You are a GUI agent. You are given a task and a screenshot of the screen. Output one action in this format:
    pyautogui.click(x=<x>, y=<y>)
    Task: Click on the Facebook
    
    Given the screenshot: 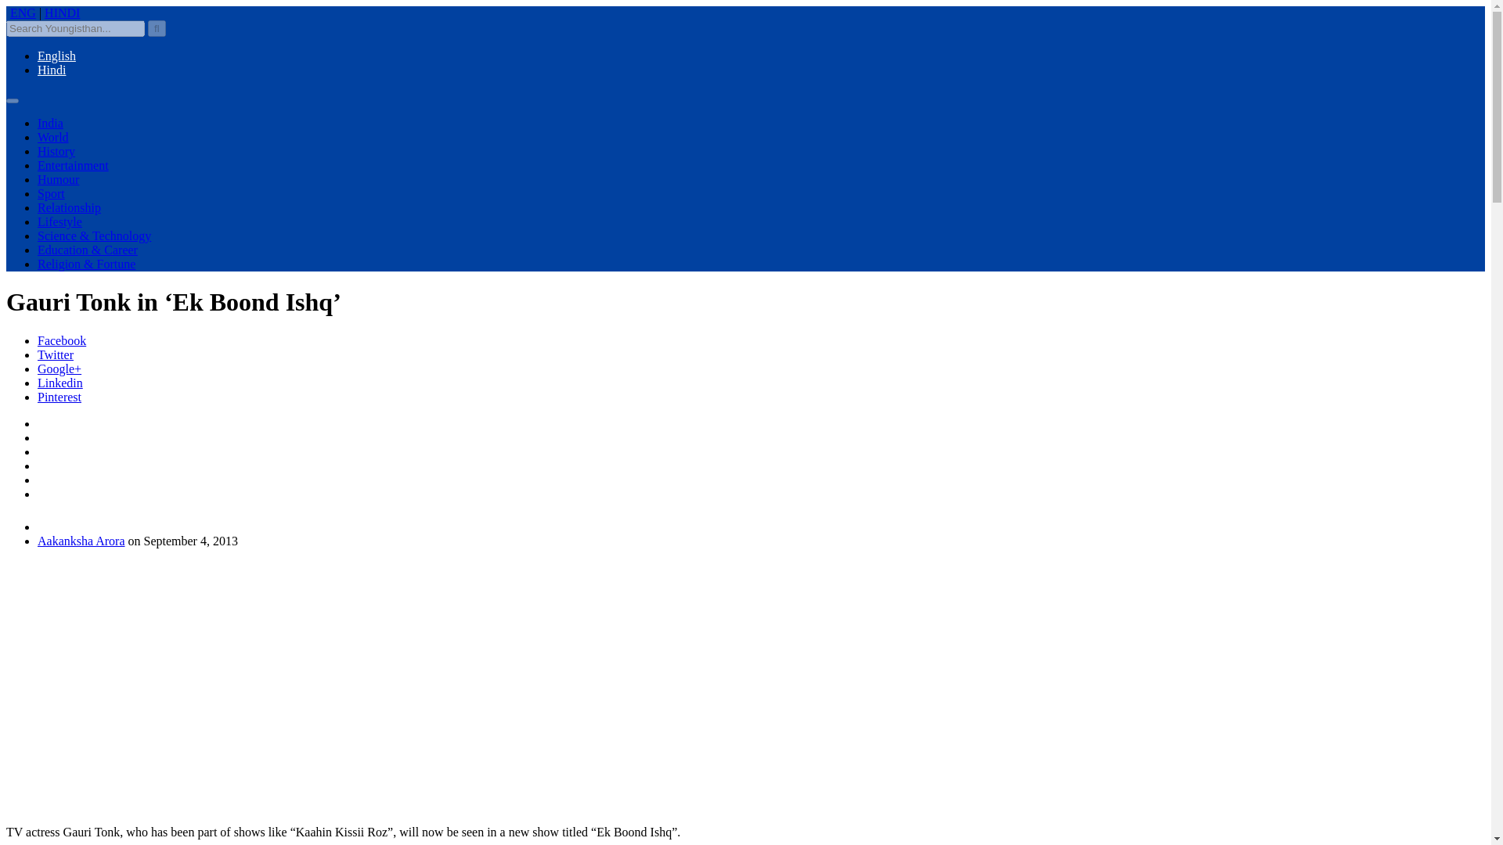 What is the action you would take?
    pyautogui.click(x=61, y=340)
    